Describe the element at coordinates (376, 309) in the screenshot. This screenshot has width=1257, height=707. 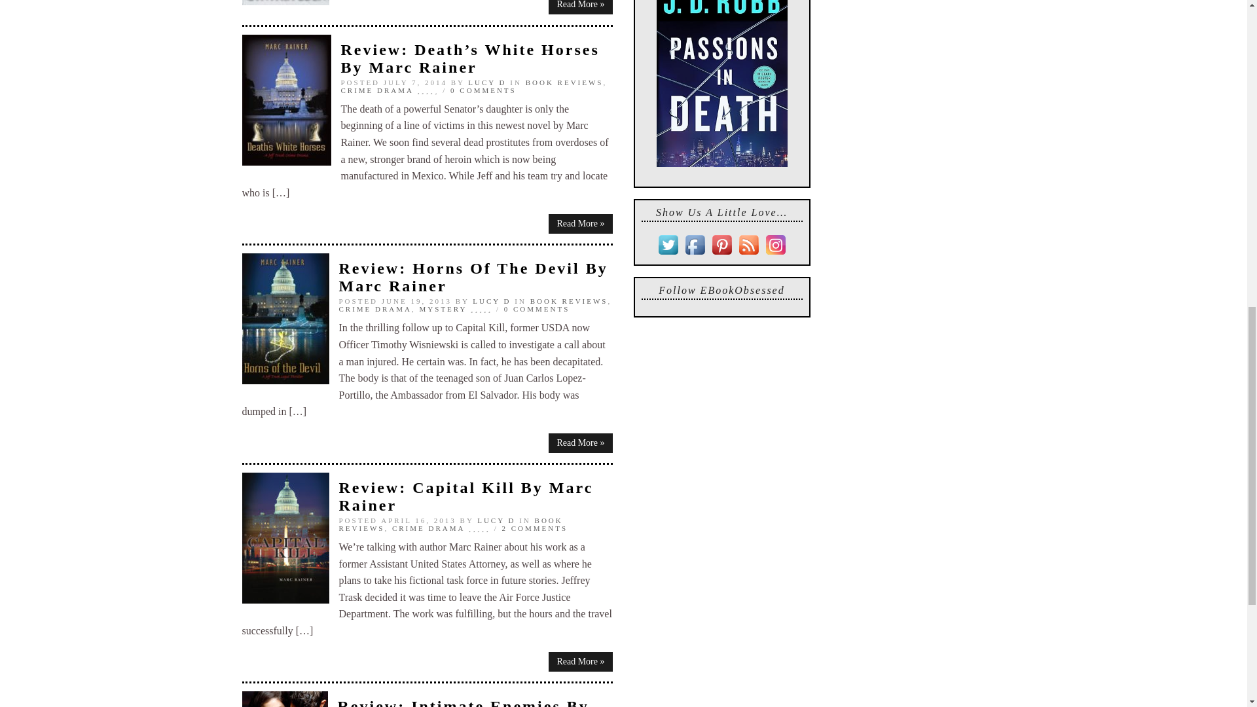
I see `View all posts in Crime Drama` at that location.